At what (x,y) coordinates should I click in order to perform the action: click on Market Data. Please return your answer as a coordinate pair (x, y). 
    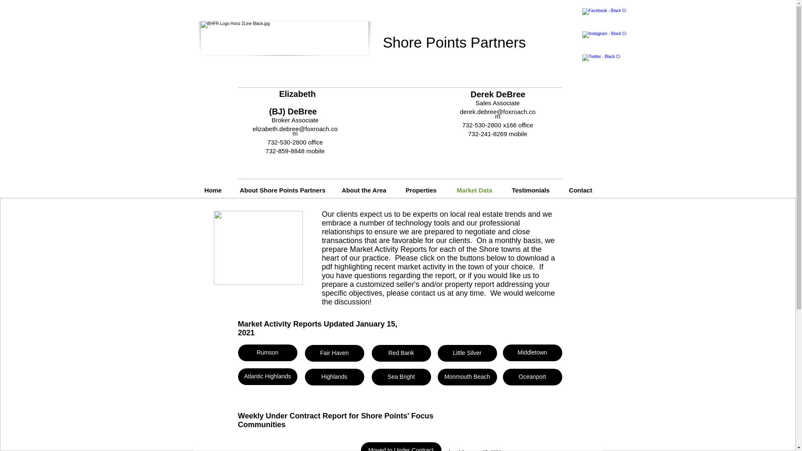
    Looking at the image, I should click on (474, 190).